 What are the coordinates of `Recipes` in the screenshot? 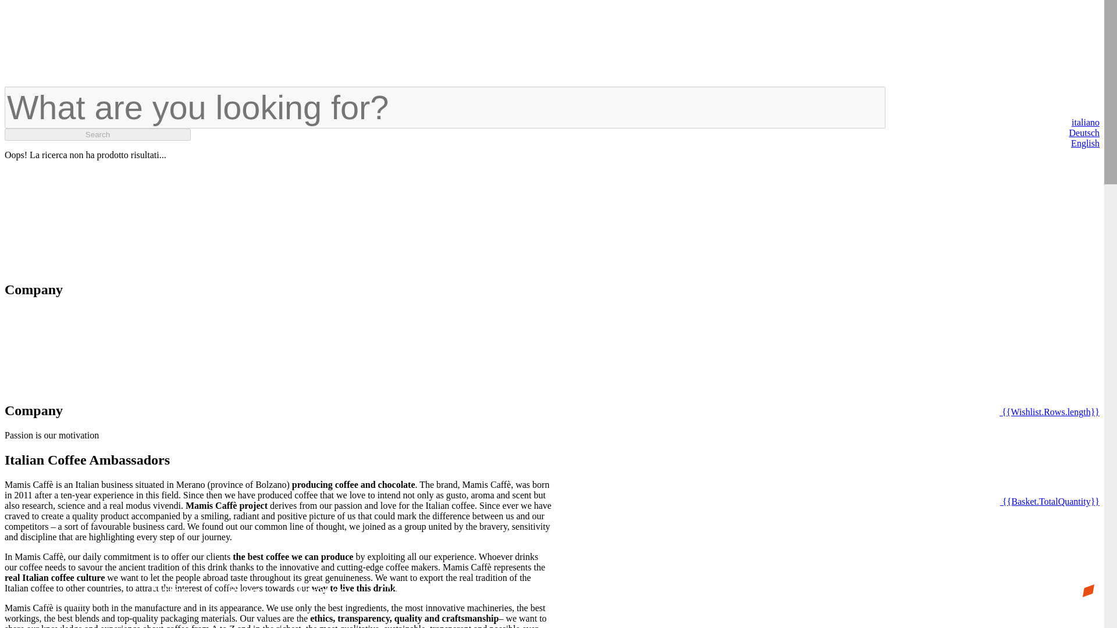 It's located at (319, 591).